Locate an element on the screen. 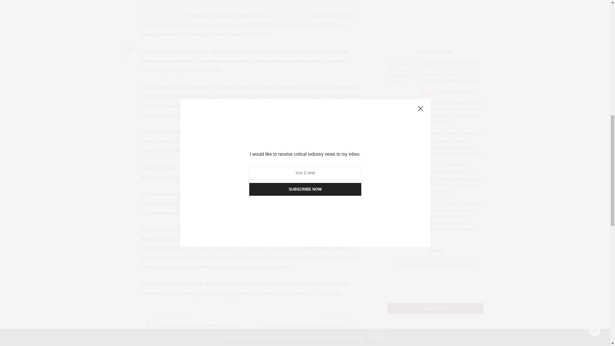  National Centers of Academic Excellence in Cyber Defense is located at coordinates (239, 248).